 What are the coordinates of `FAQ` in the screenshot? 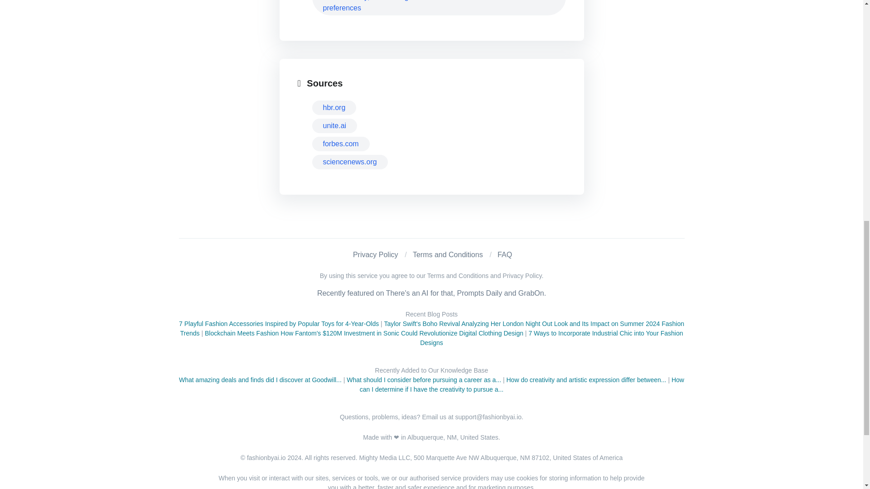 It's located at (505, 254).